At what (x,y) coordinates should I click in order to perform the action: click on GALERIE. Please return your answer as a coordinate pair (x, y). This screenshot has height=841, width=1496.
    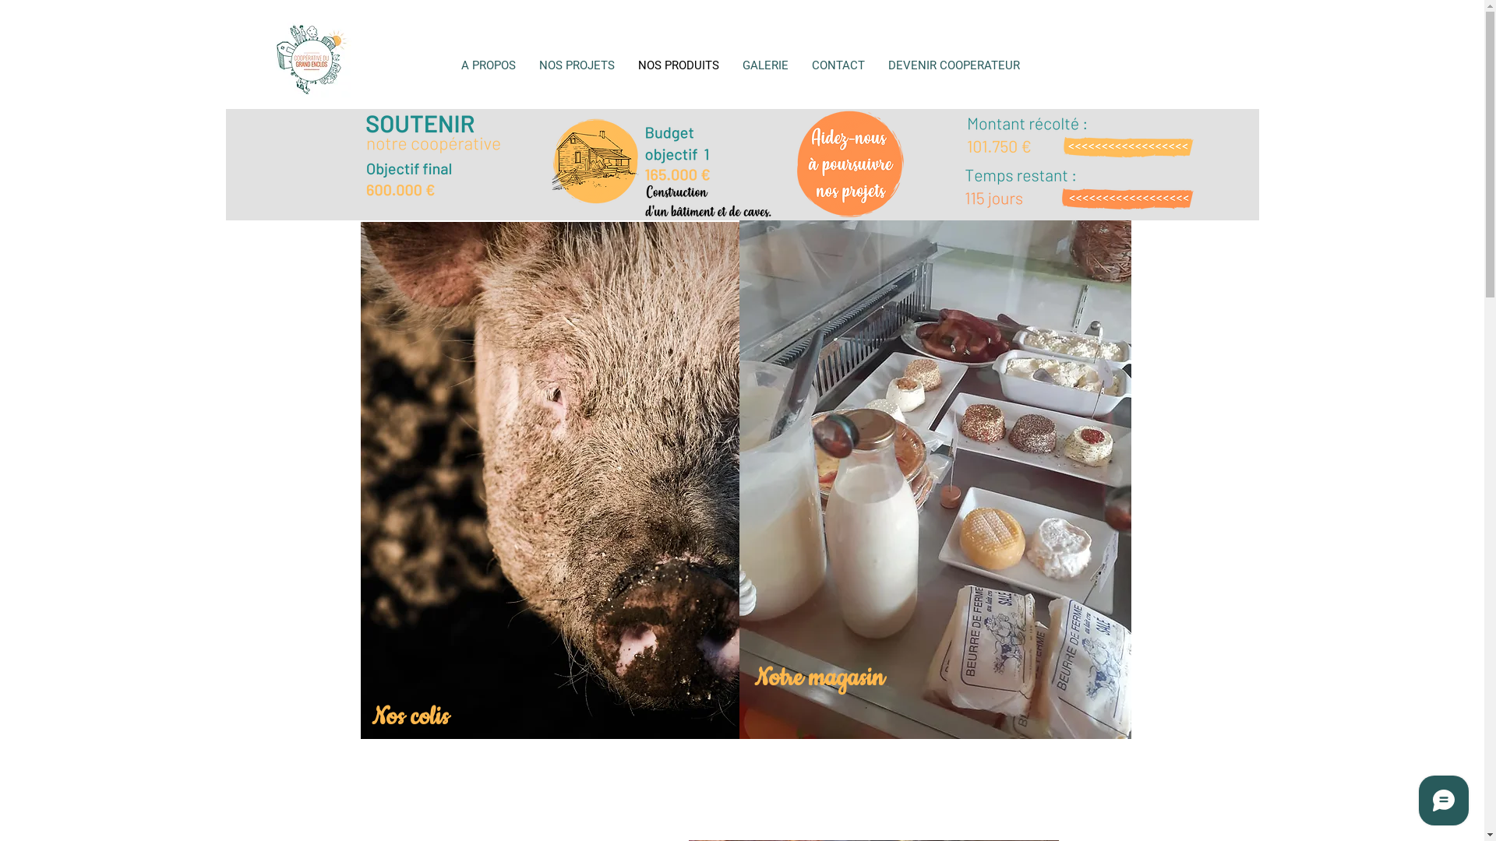
    Looking at the image, I should click on (765, 65).